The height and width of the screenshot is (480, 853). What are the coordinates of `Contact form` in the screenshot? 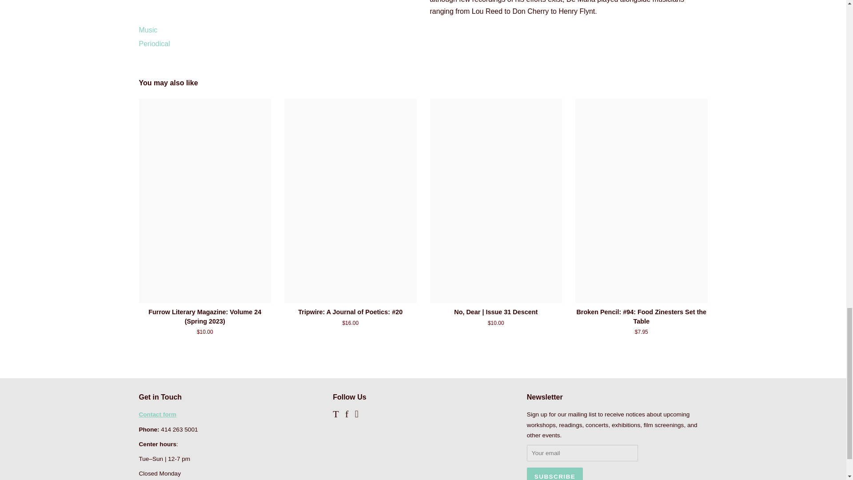 It's located at (157, 414).